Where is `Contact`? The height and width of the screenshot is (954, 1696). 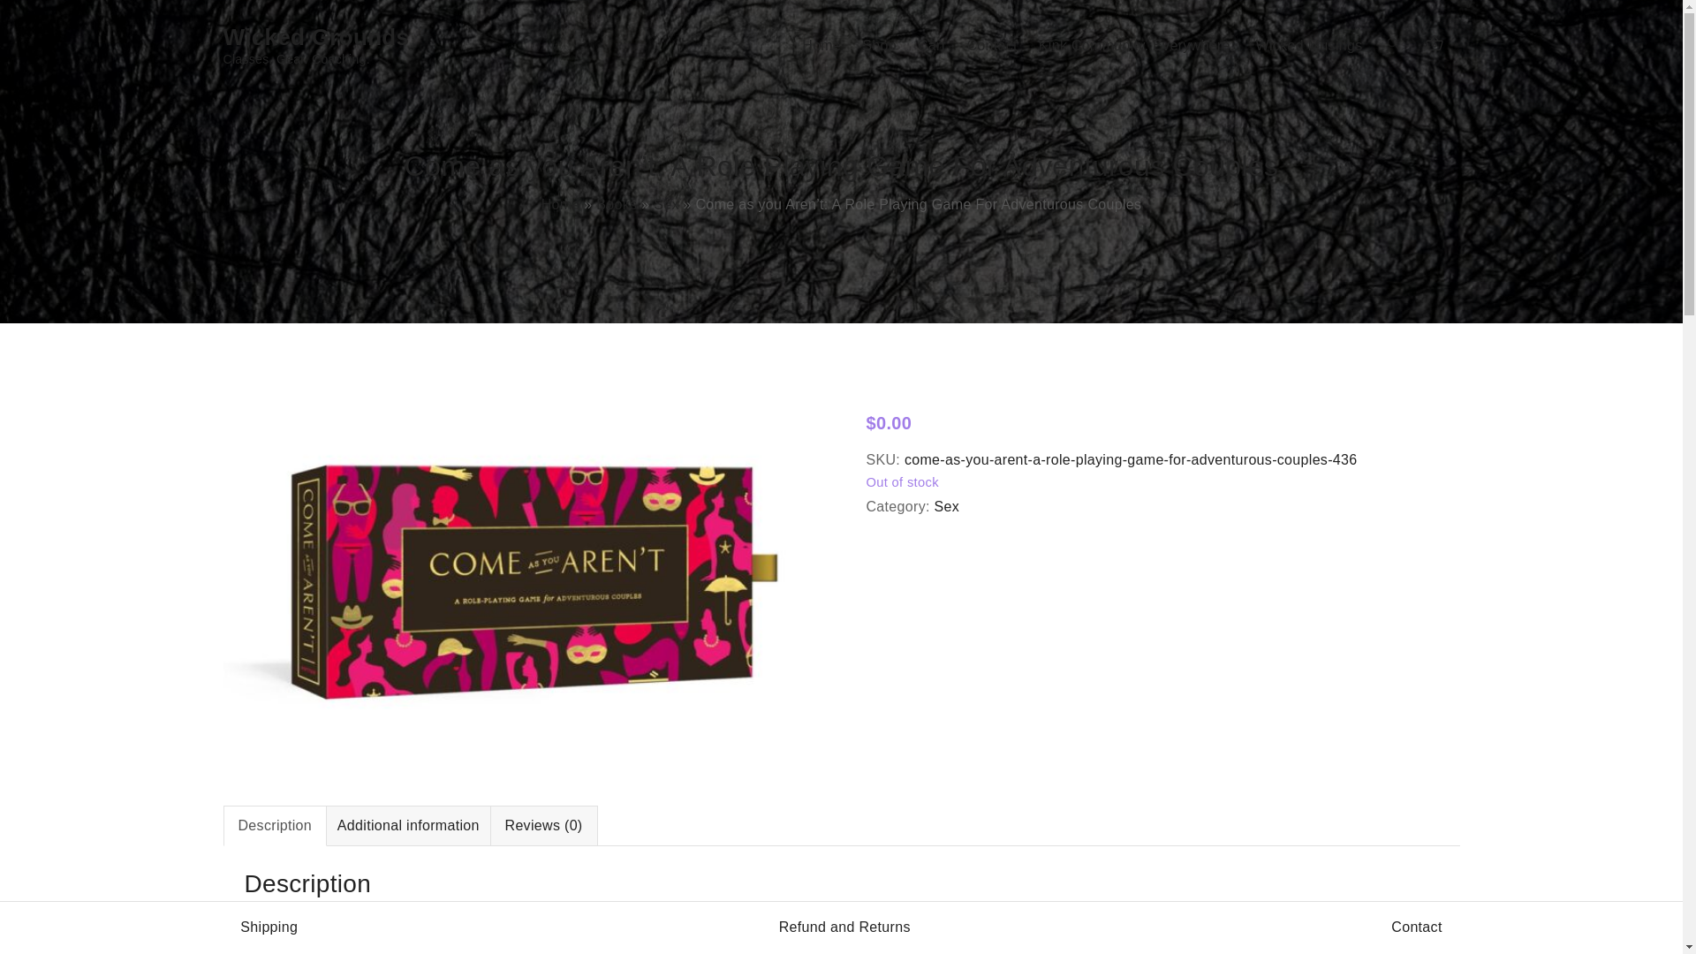 Contact is located at coordinates (991, 46).